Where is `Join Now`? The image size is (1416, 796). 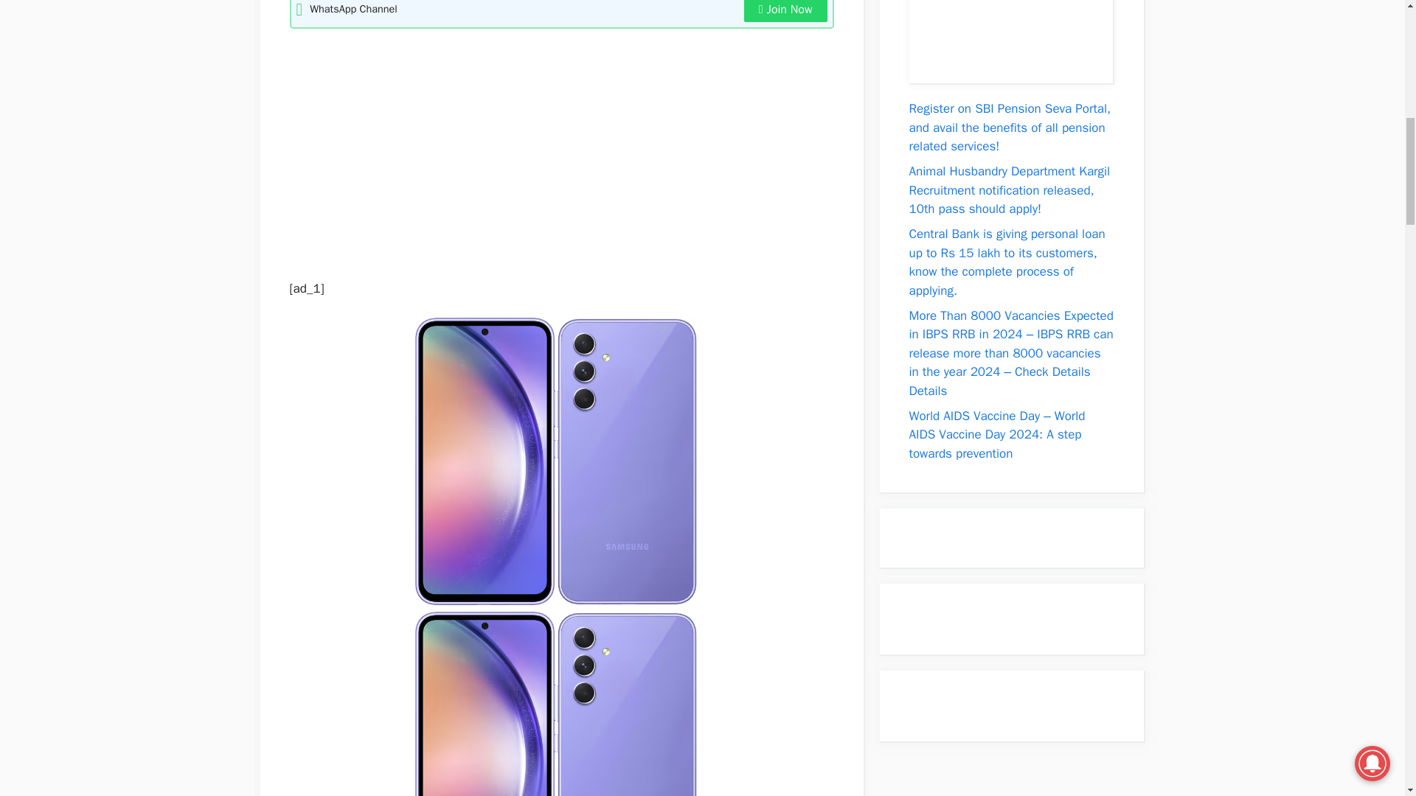
Join Now is located at coordinates (785, 11).